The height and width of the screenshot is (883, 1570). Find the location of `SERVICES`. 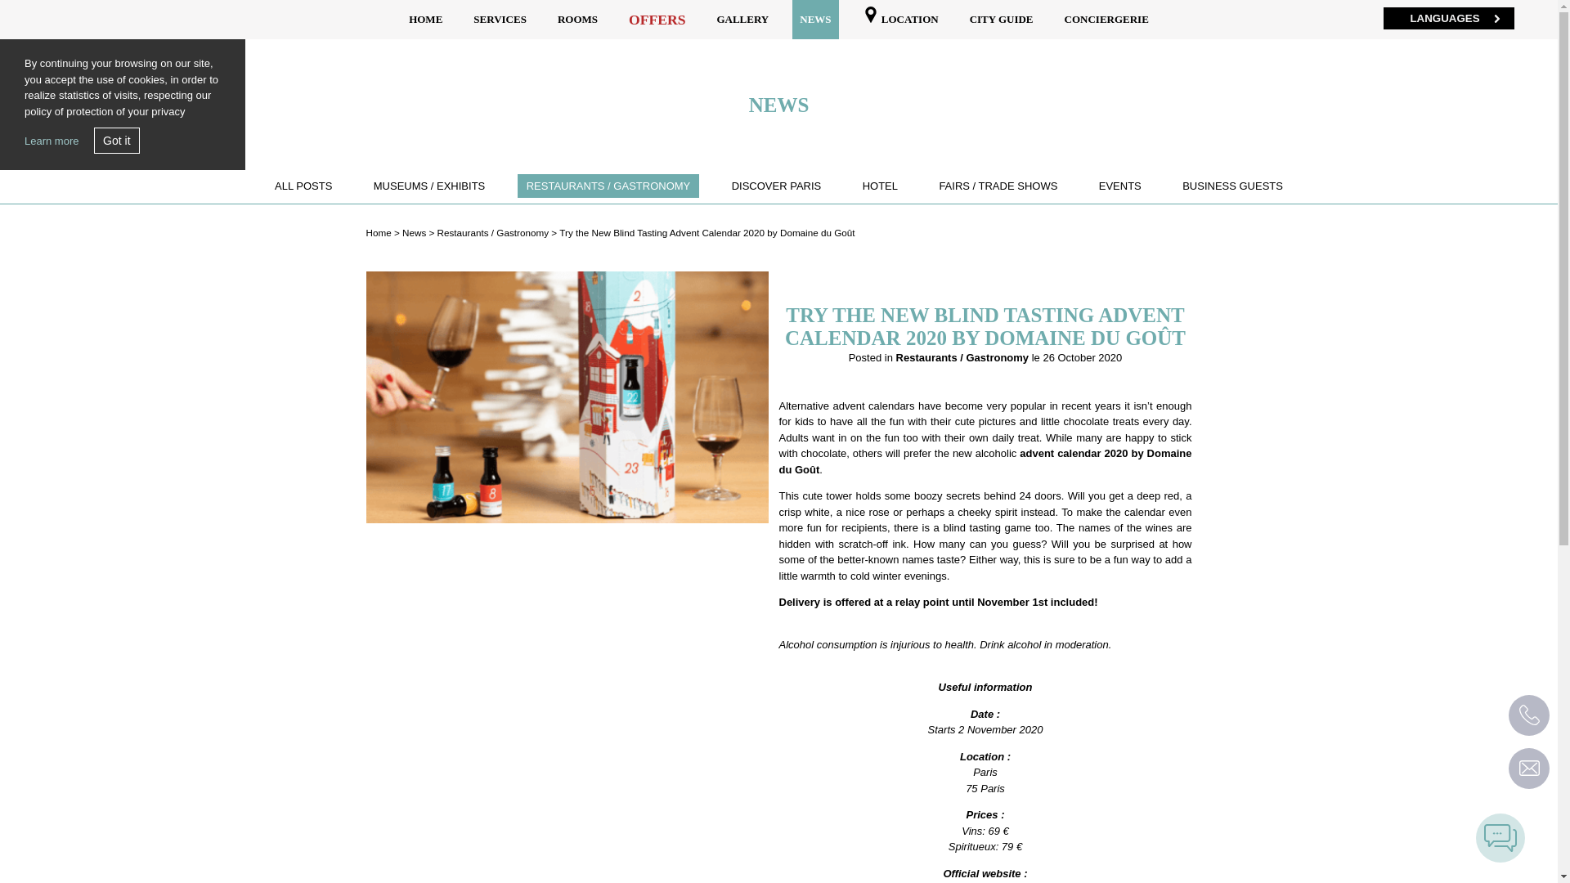

SERVICES is located at coordinates (500, 20).